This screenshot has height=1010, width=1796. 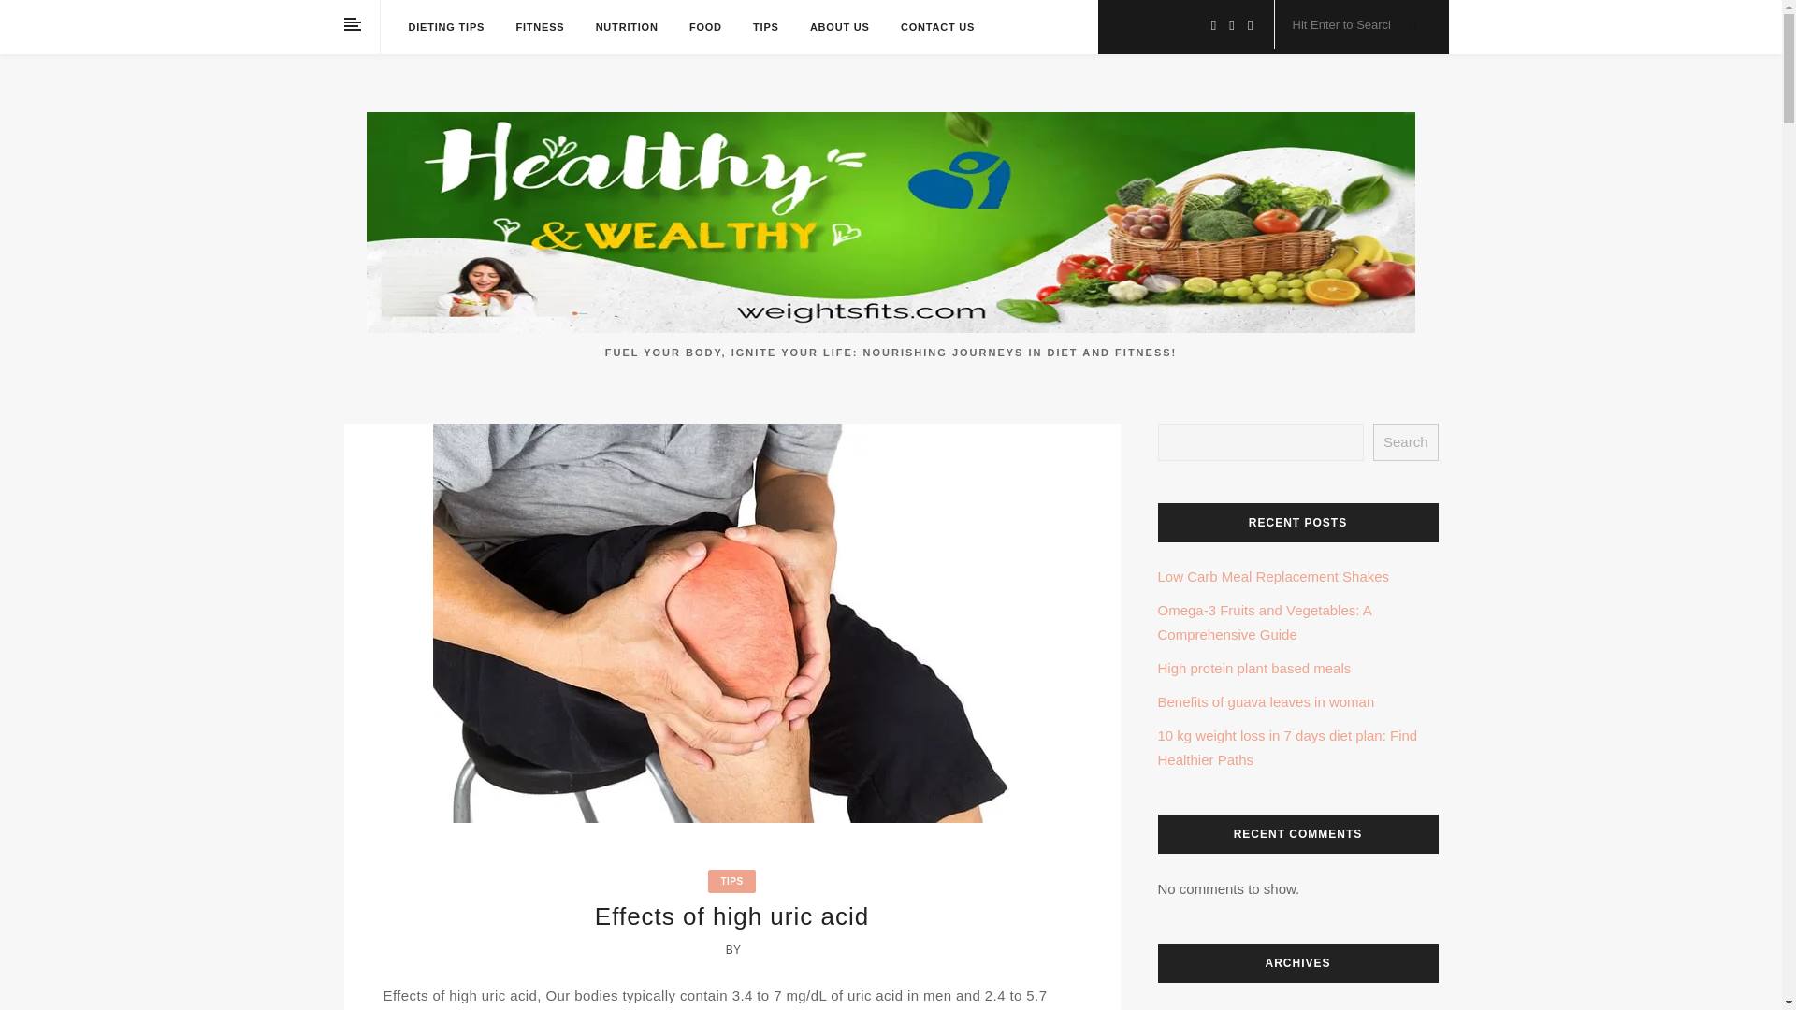 I want to click on FOOD, so click(x=705, y=27).